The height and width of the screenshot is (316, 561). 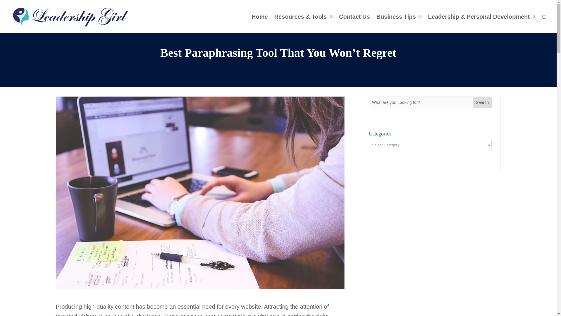 I want to click on Business Tips, so click(x=399, y=24).